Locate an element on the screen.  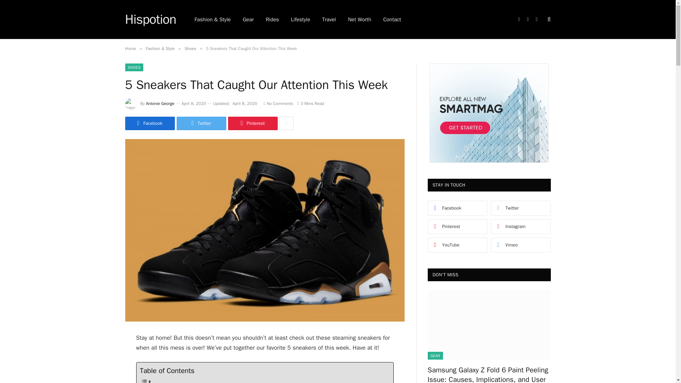
No Comments is located at coordinates (278, 104).